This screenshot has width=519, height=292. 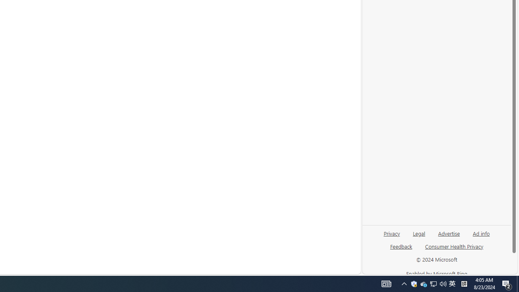 What do you see at coordinates (392, 233) in the screenshot?
I see `Privacy` at bounding box center [392, 233].